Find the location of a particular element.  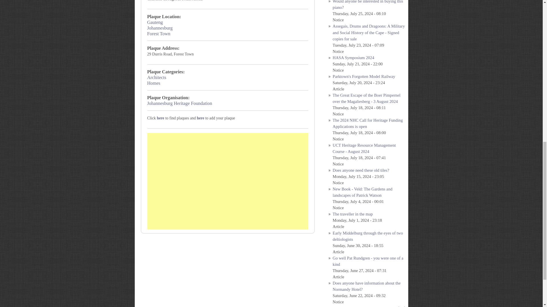

Homes is located at coordinates (154, 83).